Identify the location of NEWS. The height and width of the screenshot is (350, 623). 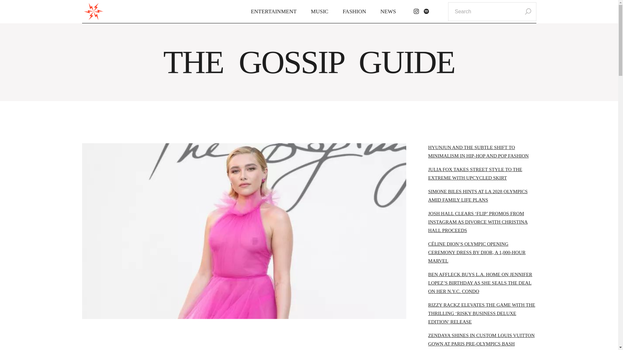
(388, 12).